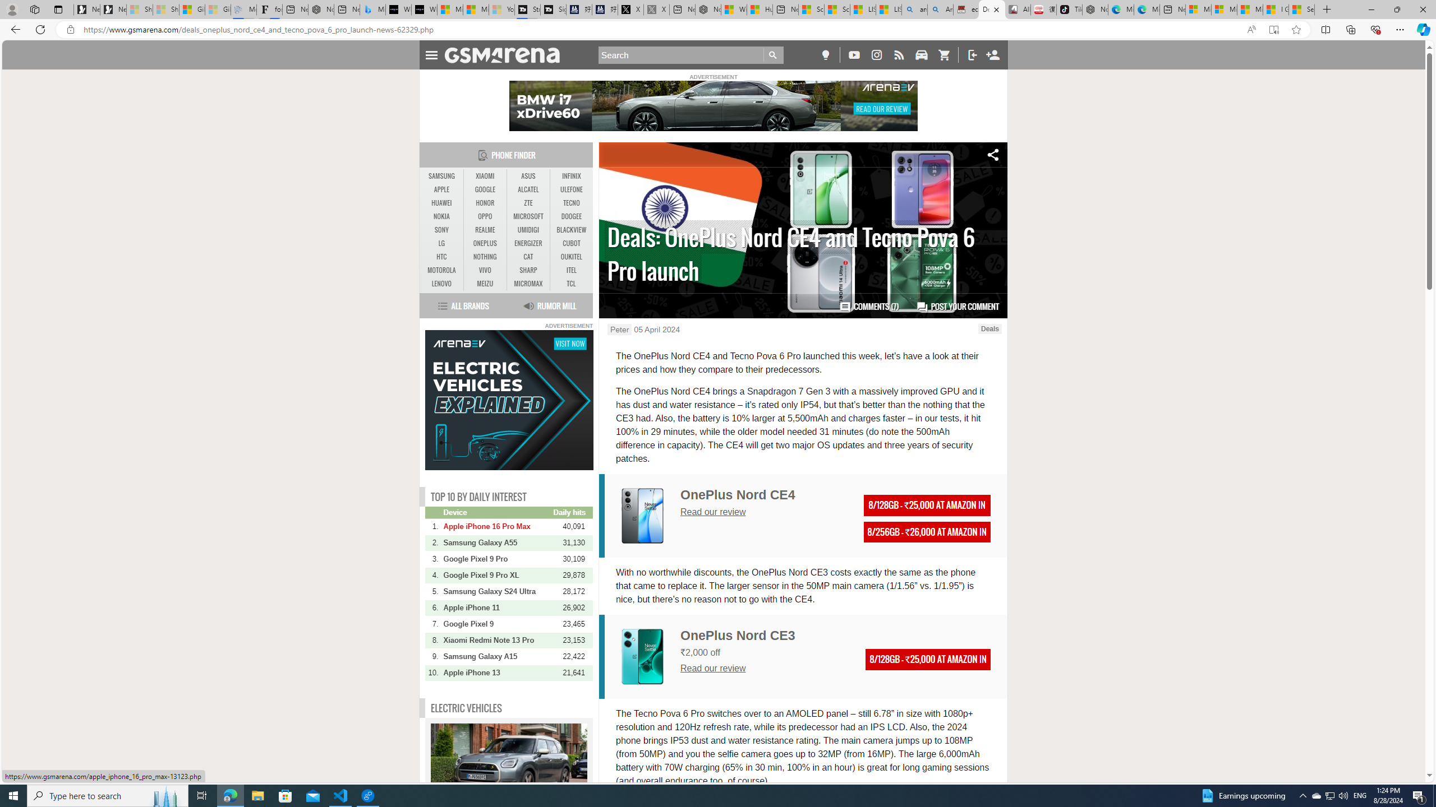  Describe the element at coordinates (528, 284) in the screenshot. I see `MICROMAX` at that location.